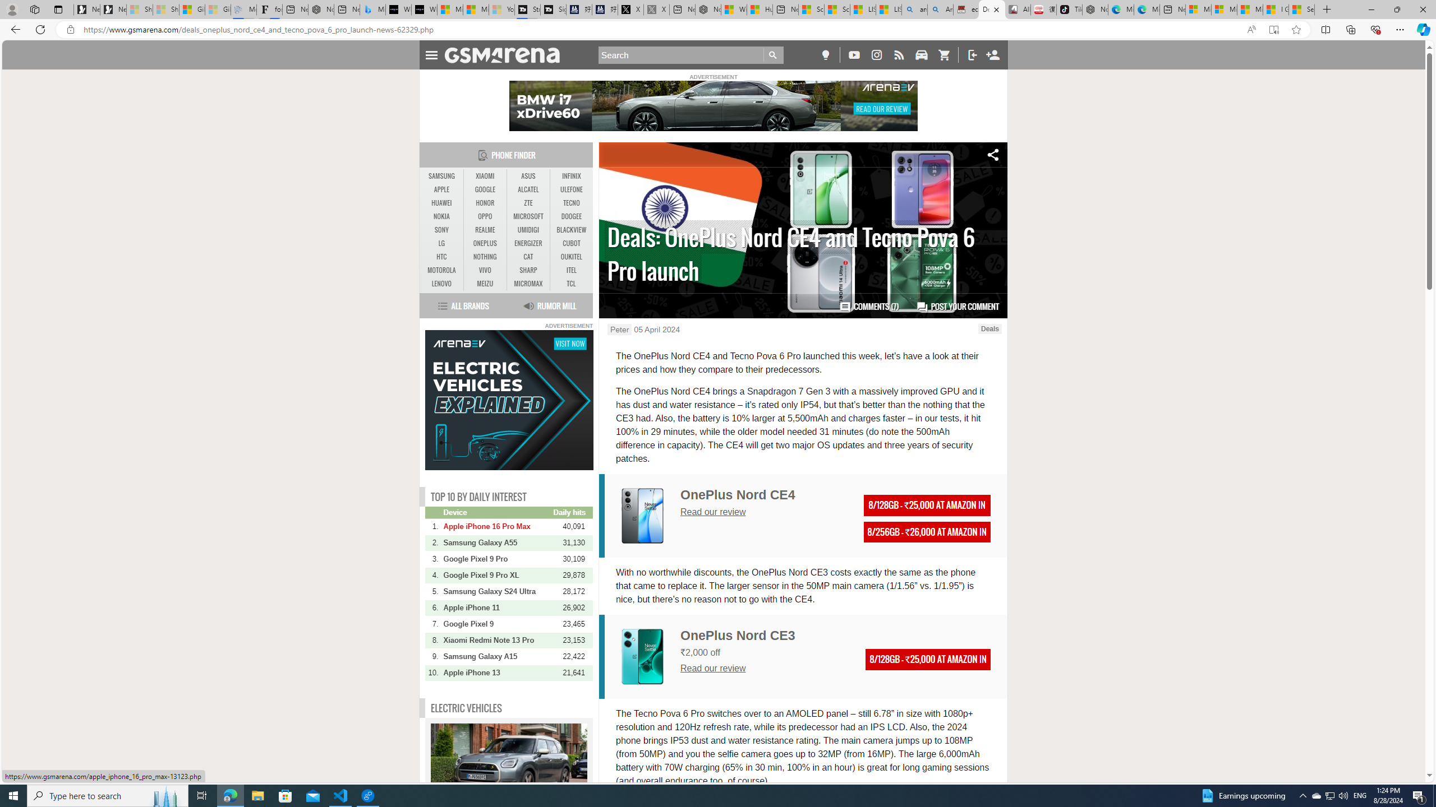  Describe the element at coordinates (528, 284) in the screenshot. I see `MICROMAX` at that location.